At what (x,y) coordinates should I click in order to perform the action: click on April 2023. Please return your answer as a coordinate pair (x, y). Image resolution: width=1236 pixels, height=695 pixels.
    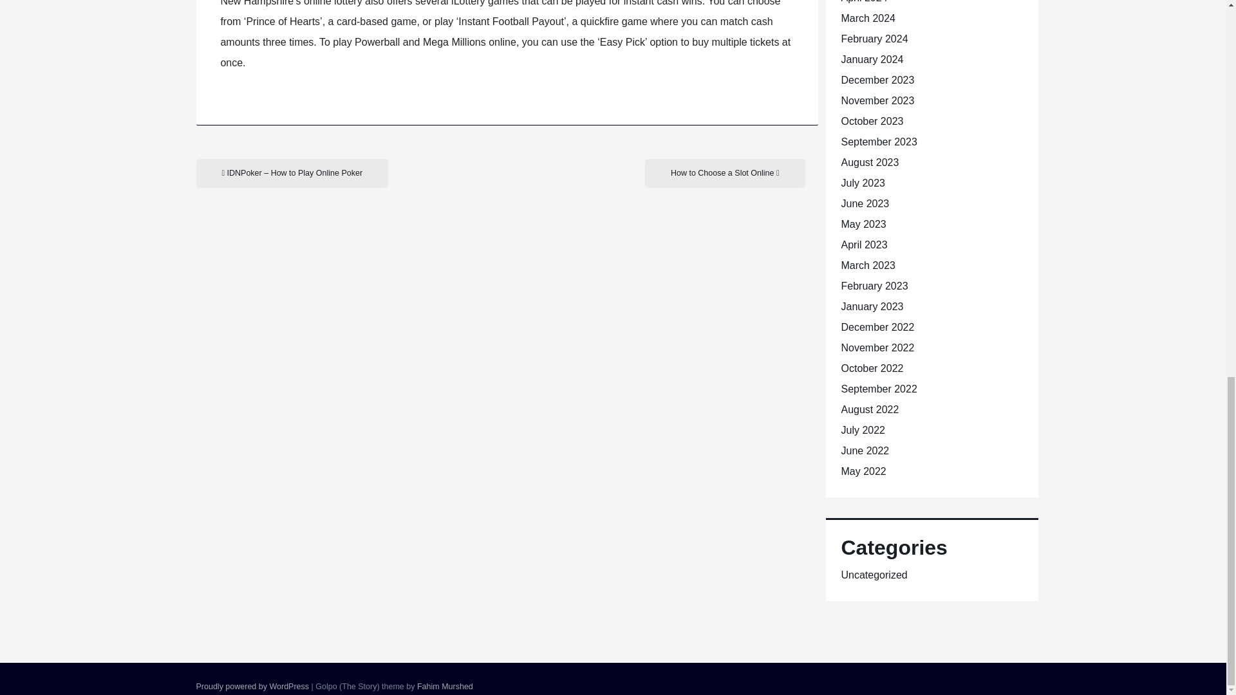
    Looking at the image, I should click on (864, 245).